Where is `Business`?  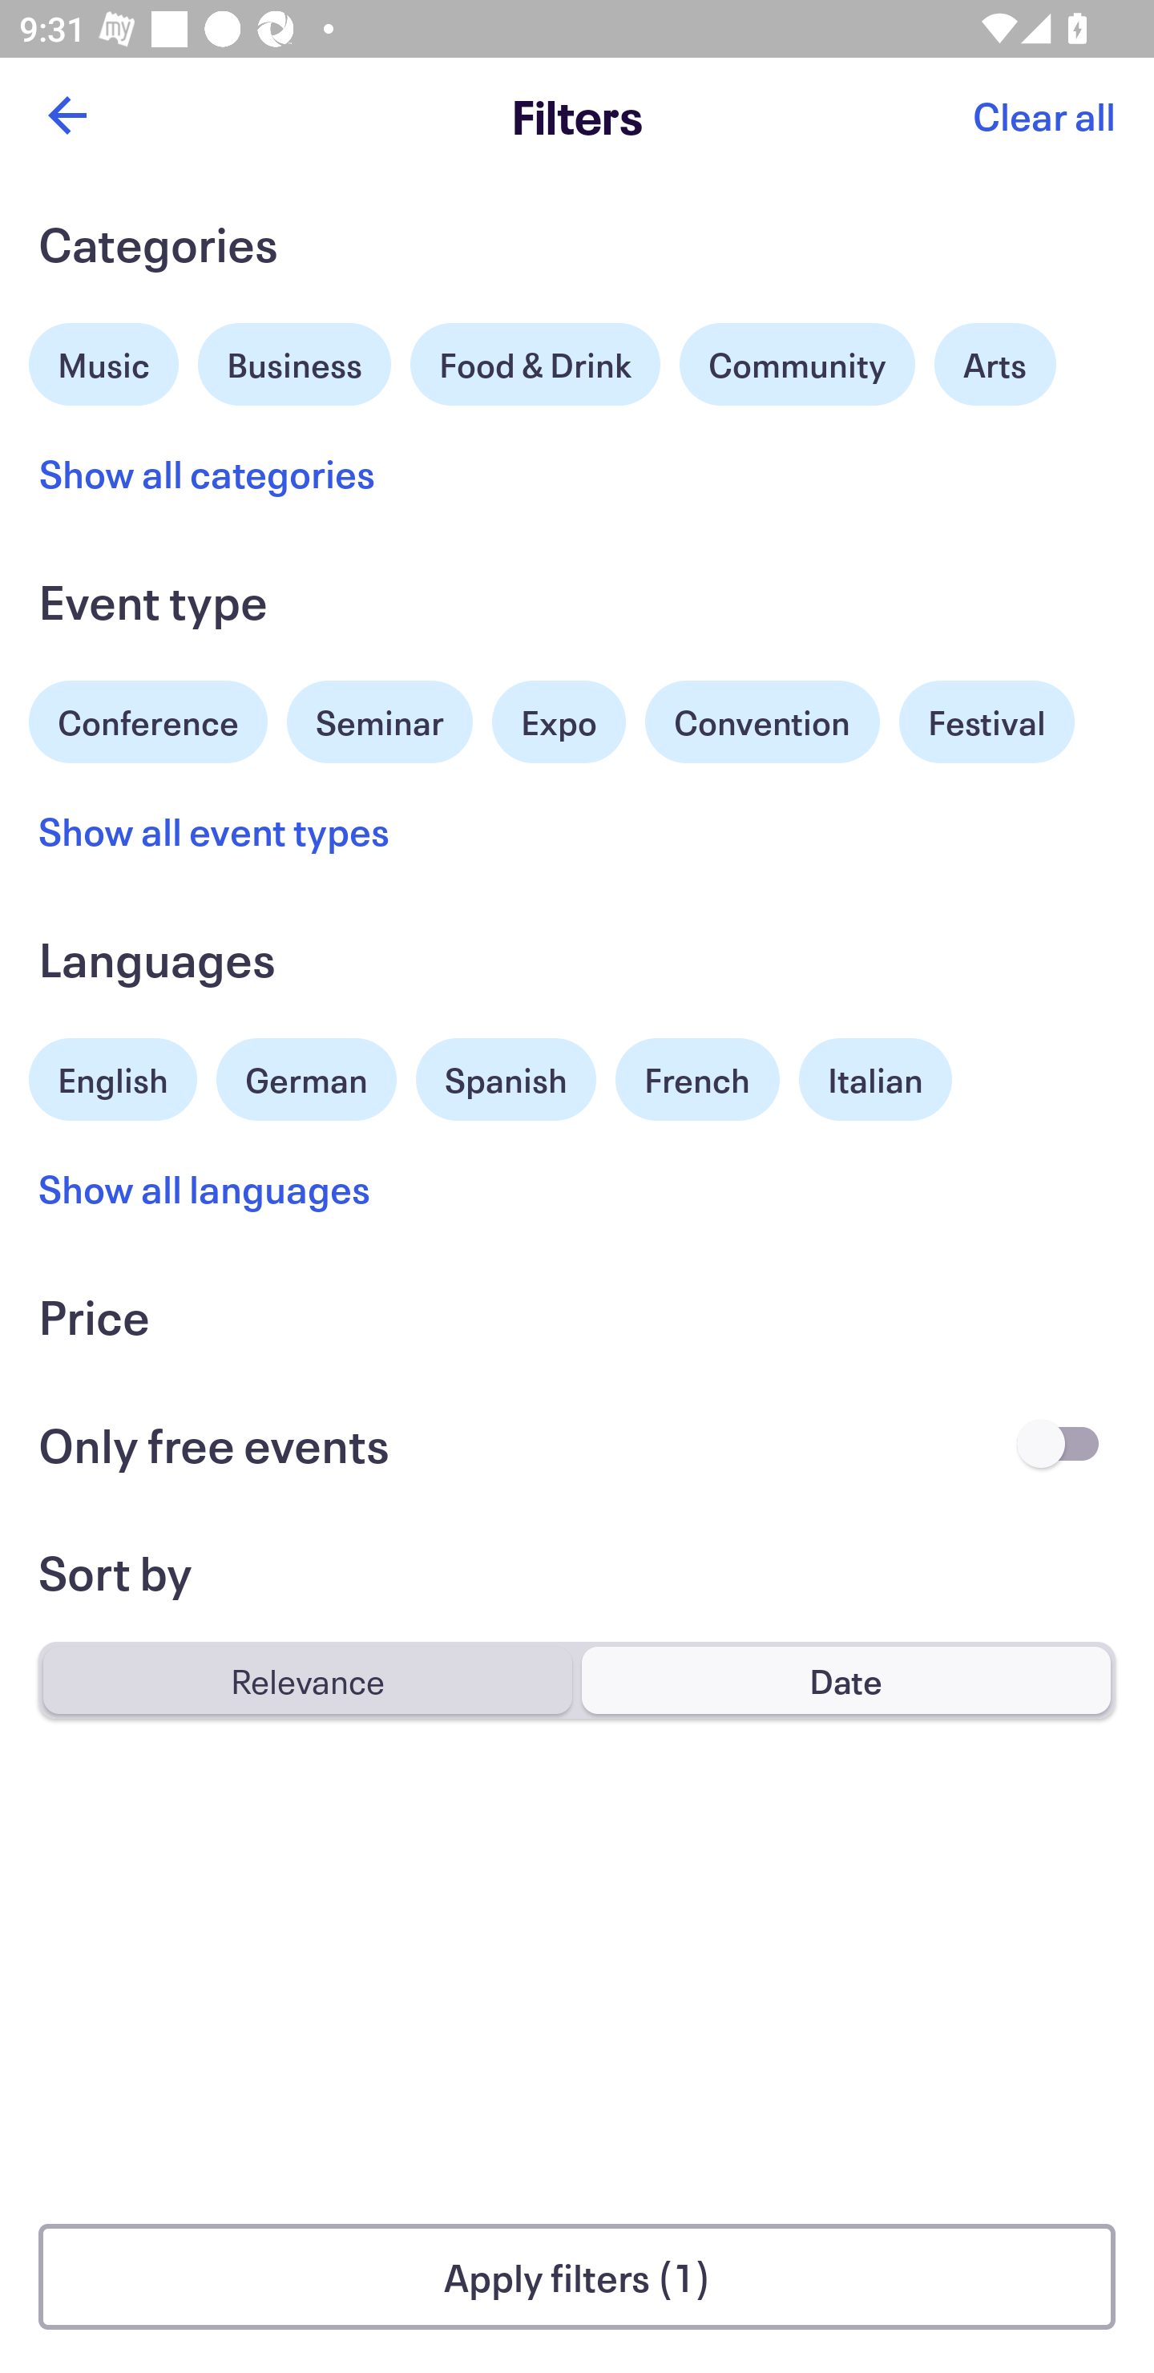
Business is located at coordinates (295, 361).